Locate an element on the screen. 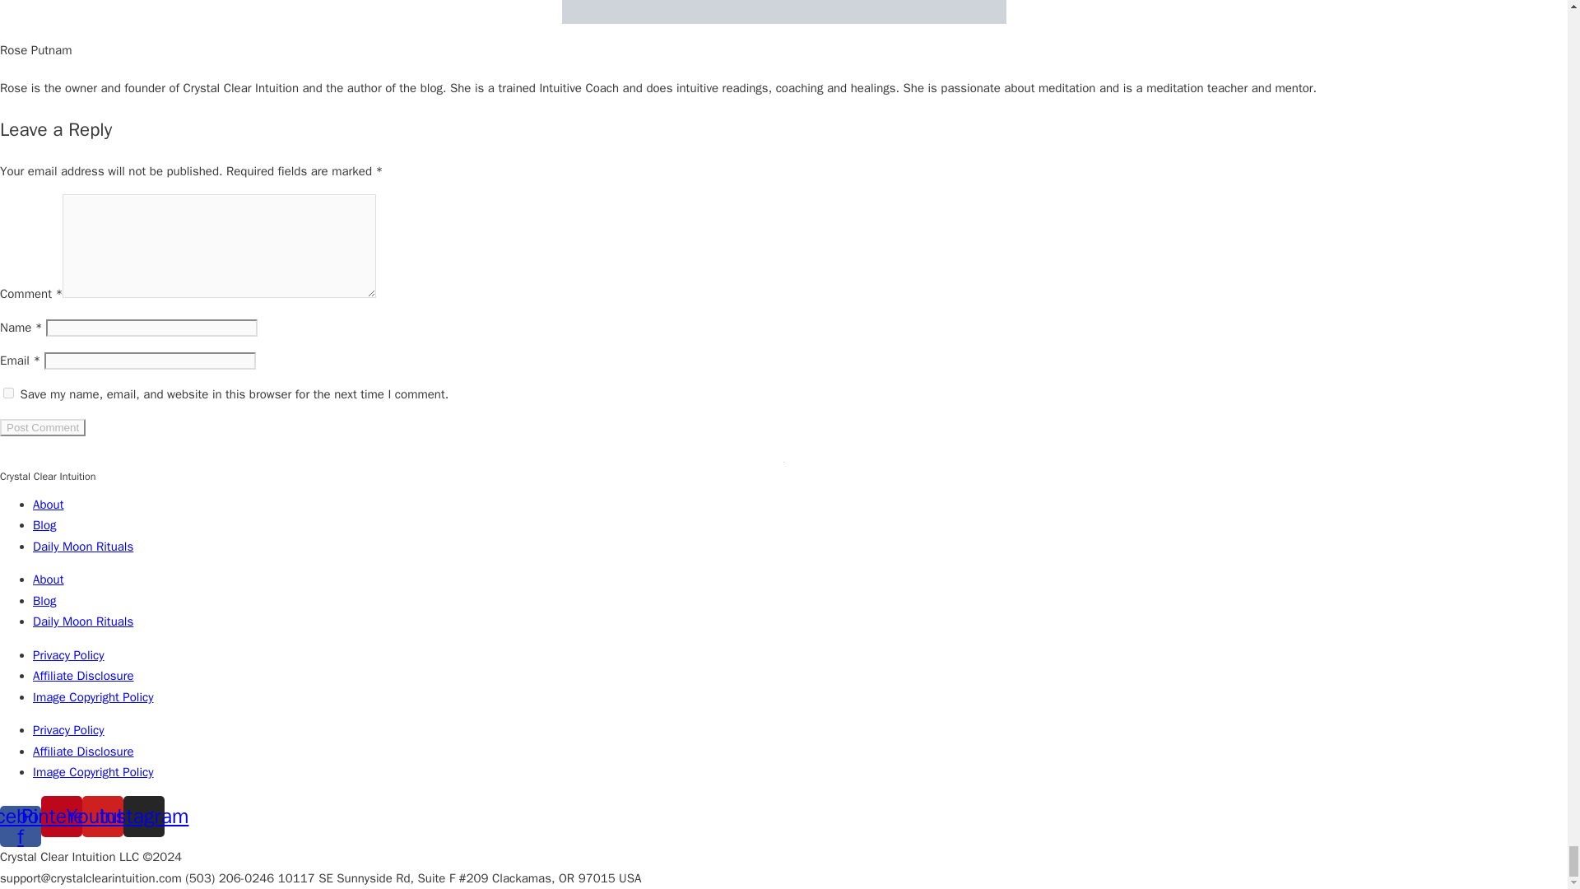 The image size is (1580, 889). Facebook-f is located at coordinates (20, 826).